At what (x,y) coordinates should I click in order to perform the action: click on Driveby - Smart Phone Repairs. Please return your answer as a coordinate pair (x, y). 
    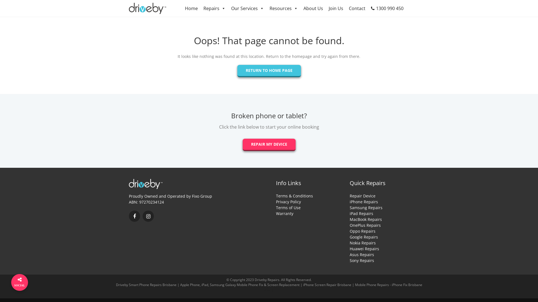
    Looking at the image, I should click on (147, 8).